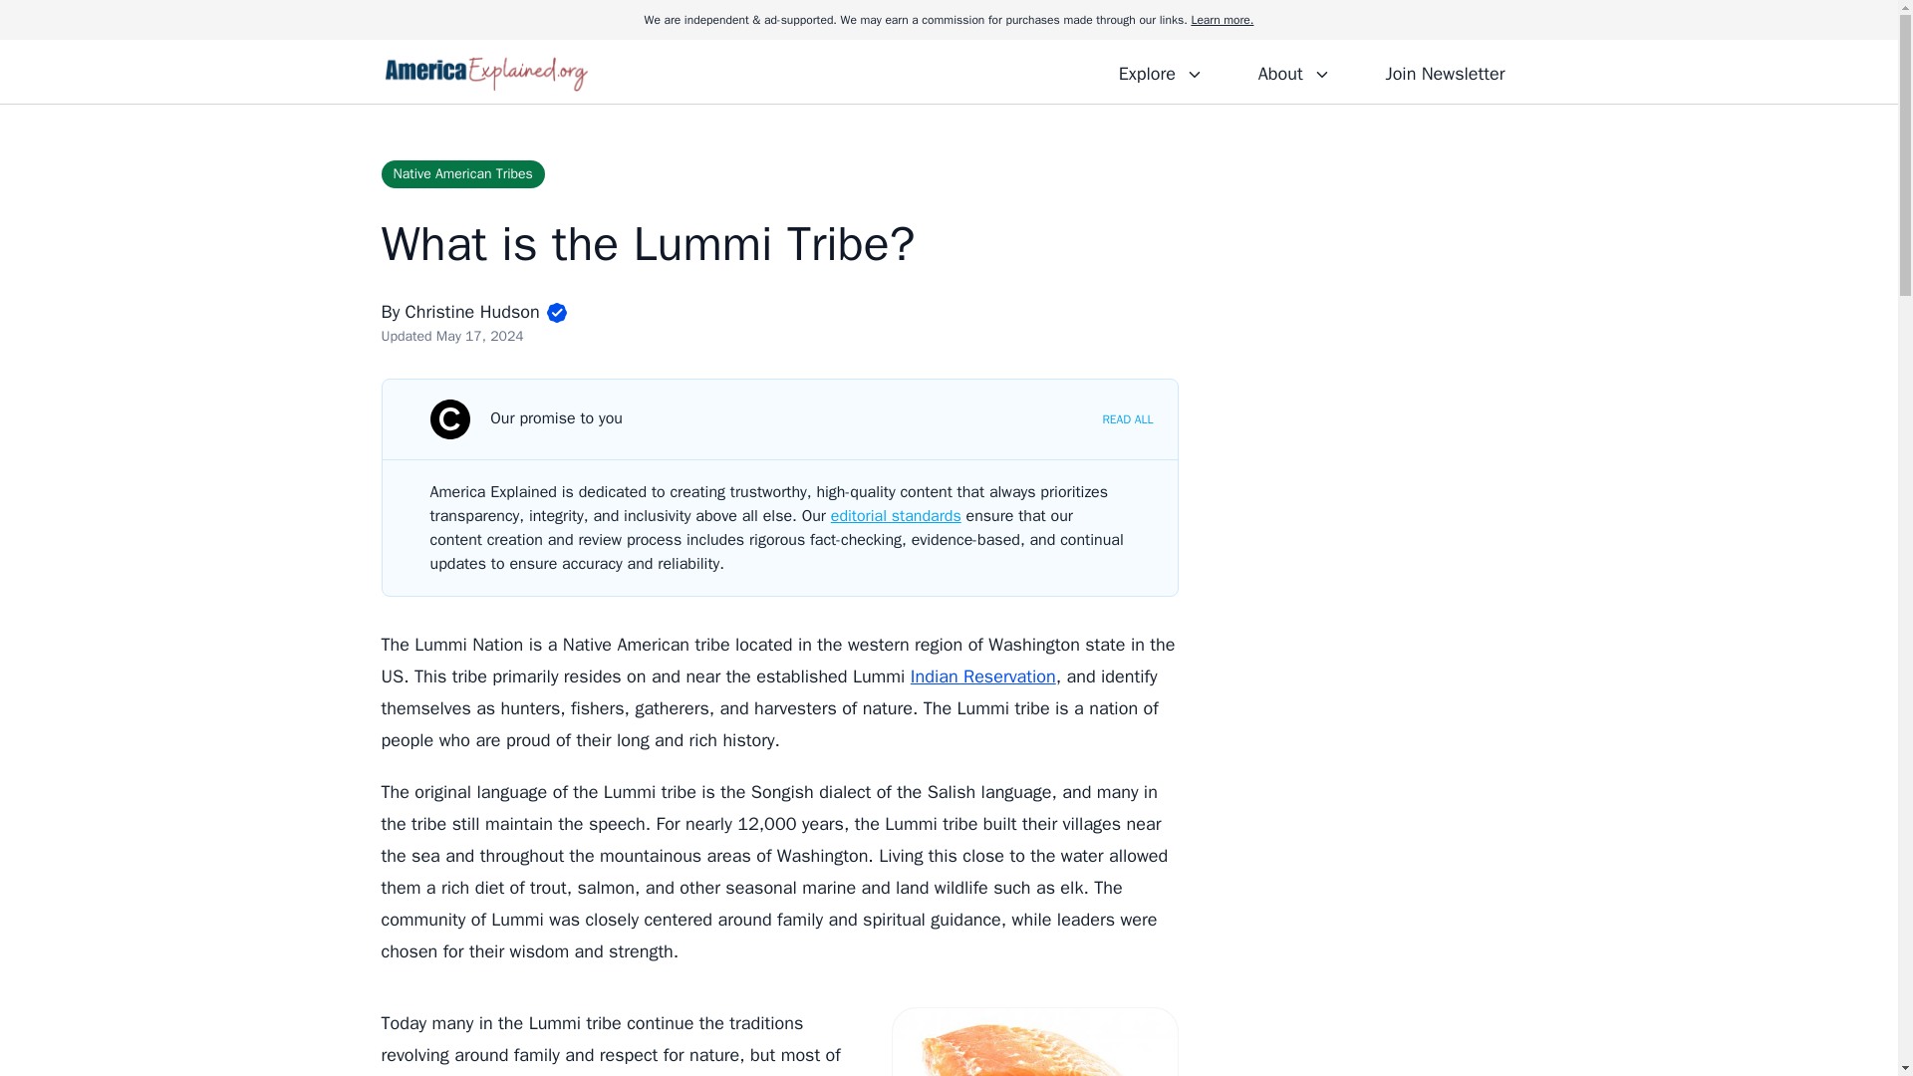 The height and width of the screenshot is (1076, 1913). I want to click on Native American Tribes, so click(462, 173).